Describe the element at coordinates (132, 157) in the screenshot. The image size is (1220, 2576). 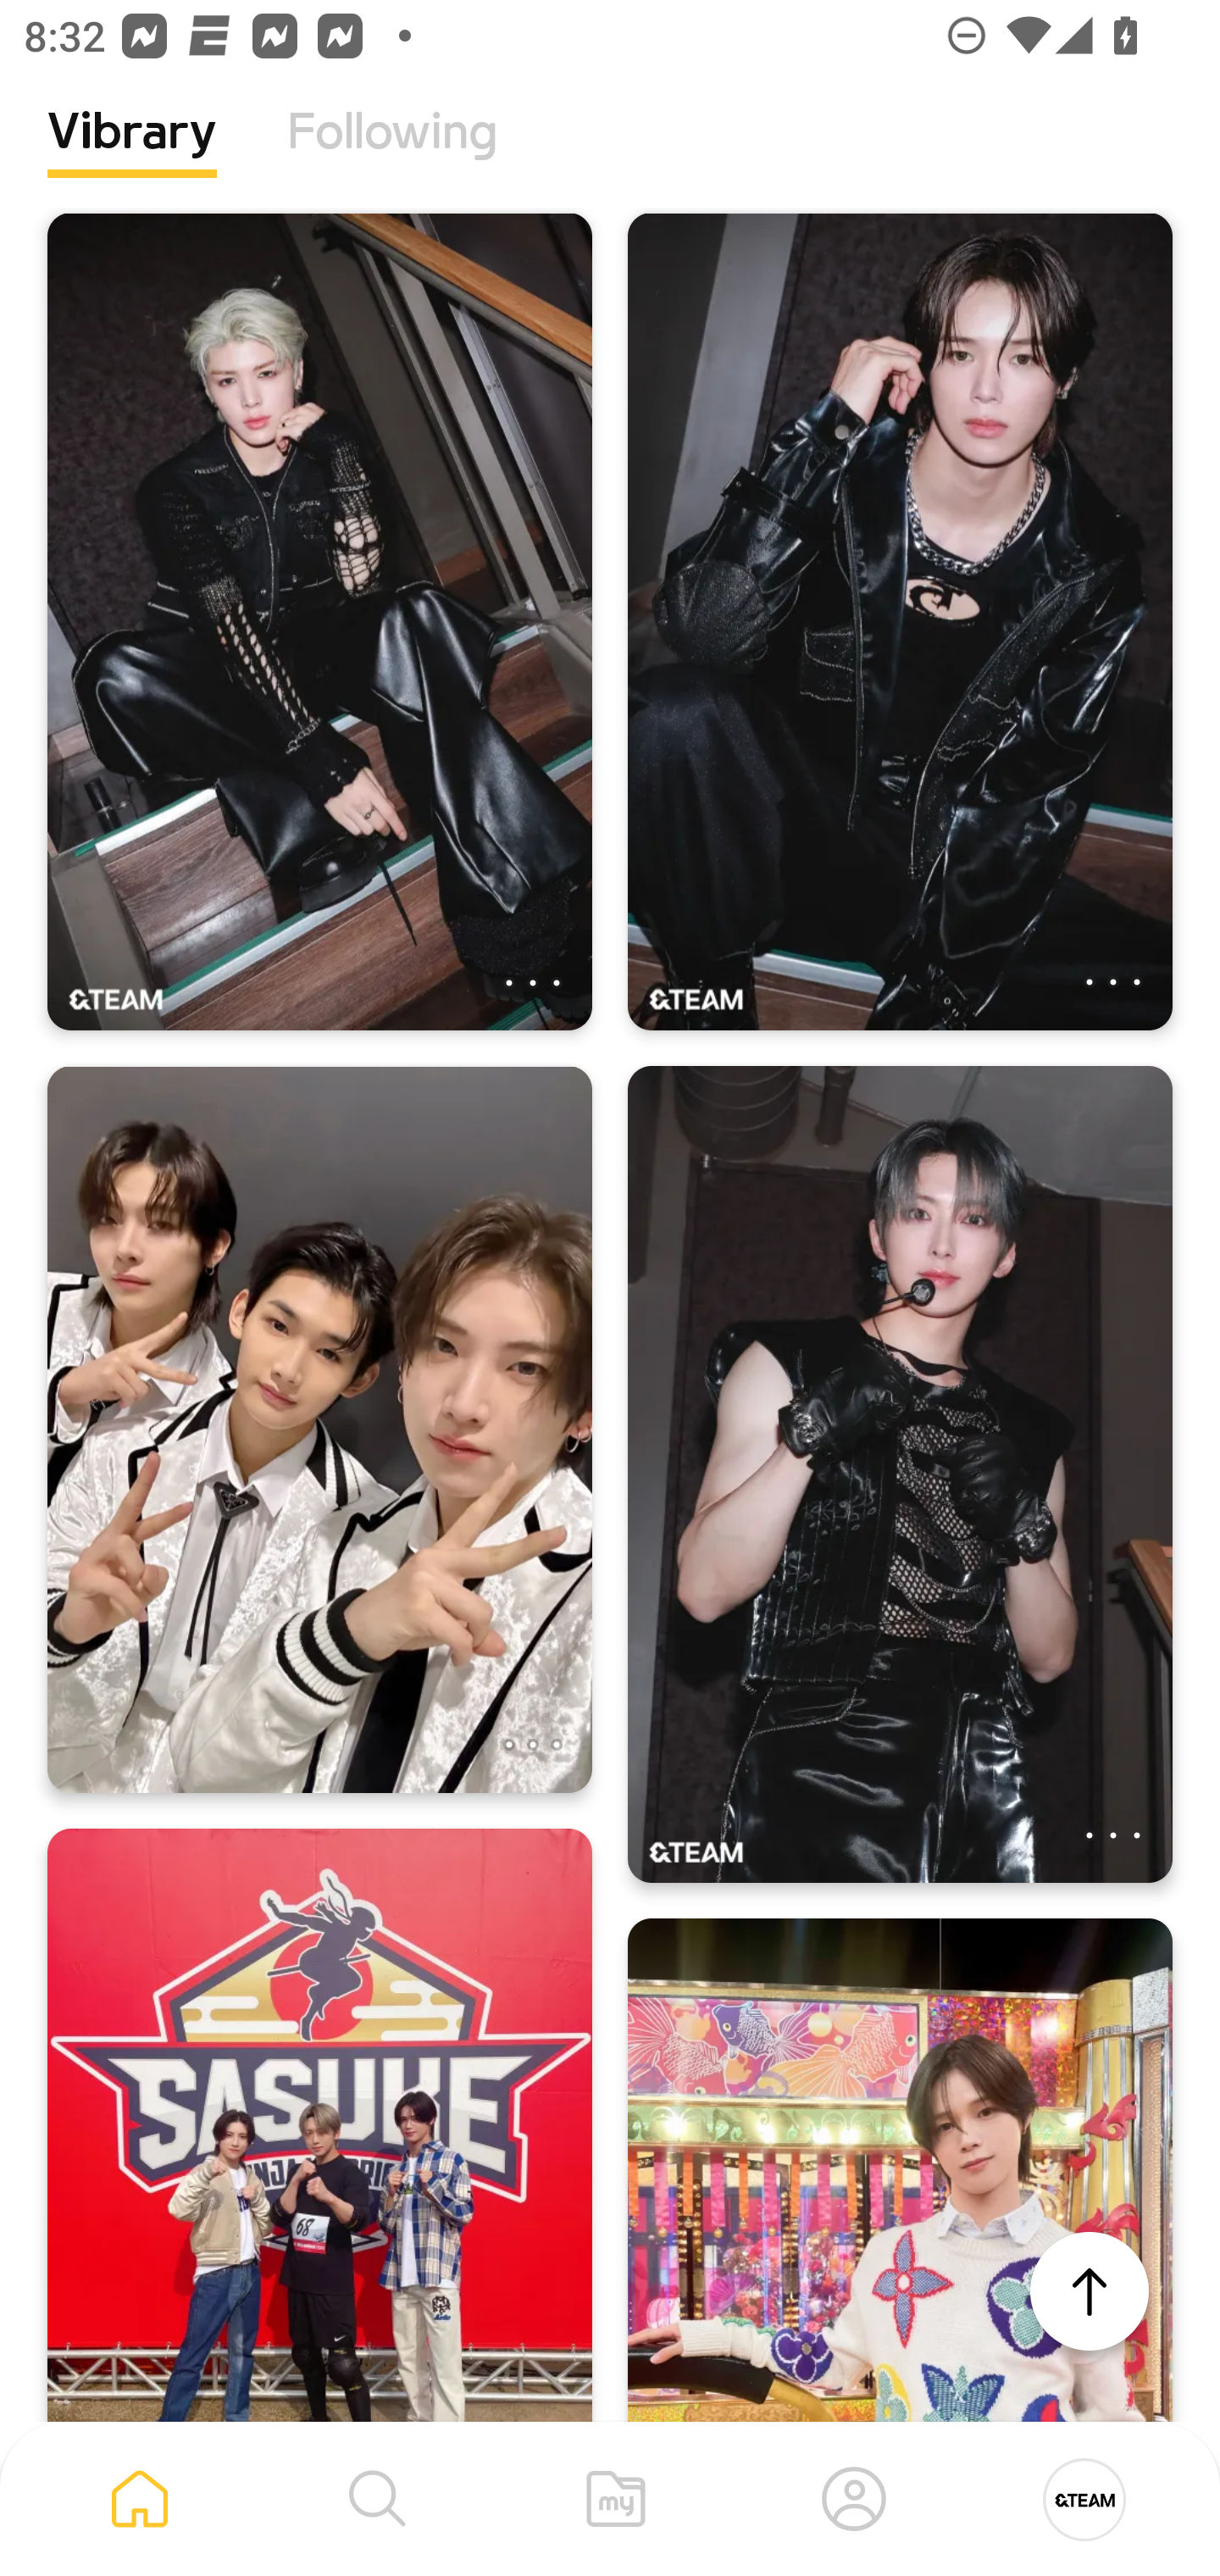
I see `Vibrary` at that location.